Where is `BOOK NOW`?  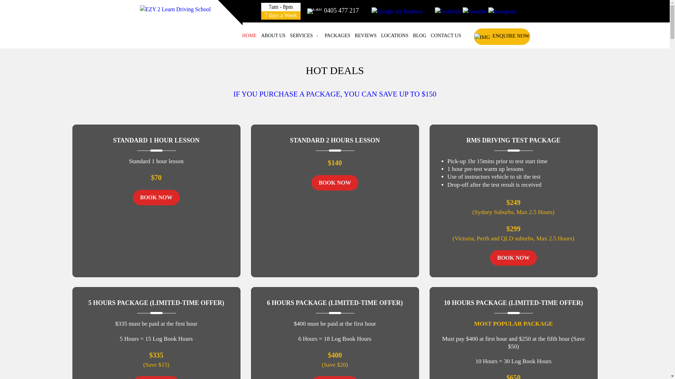 BOOK NOW is located at coordinates (335, 183).